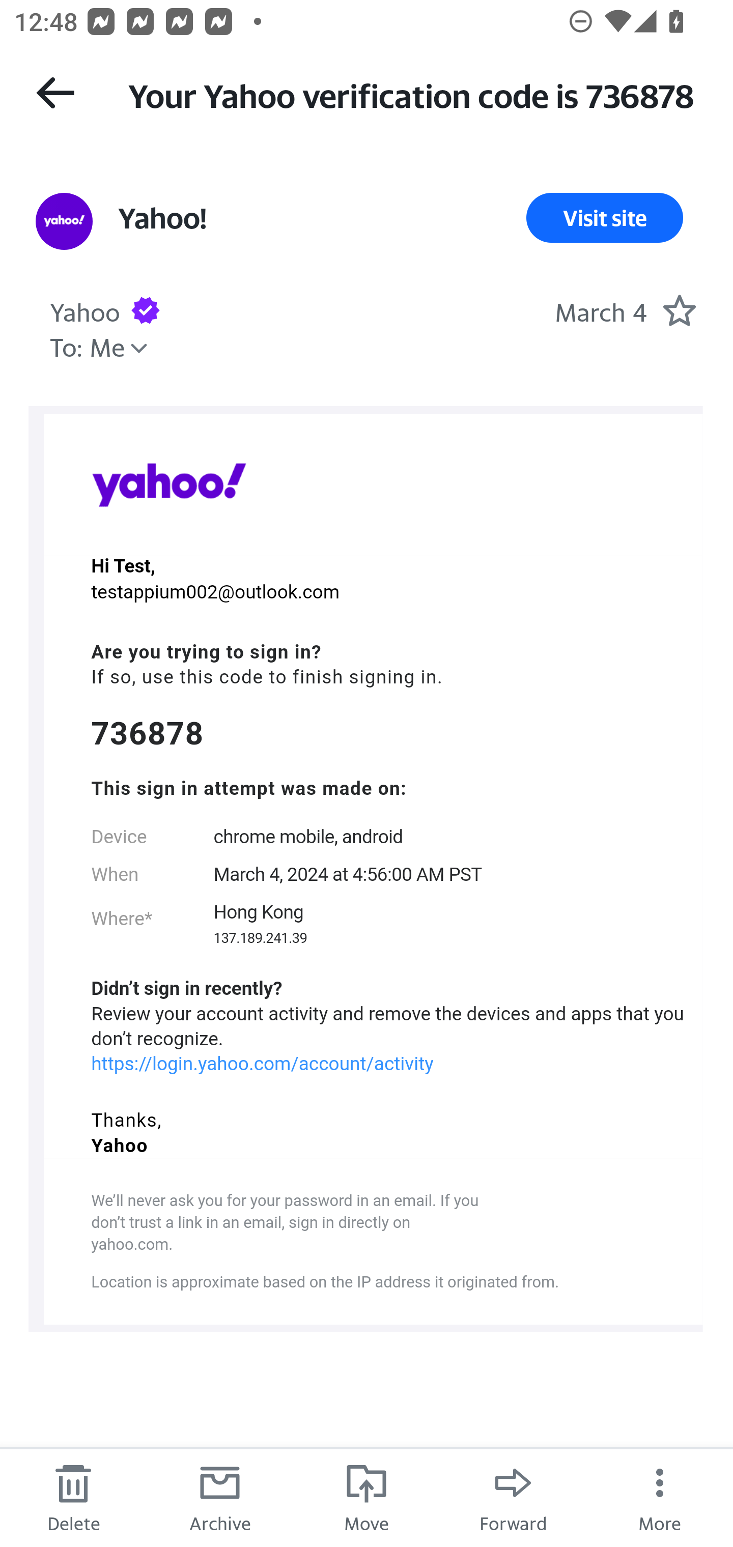 The height and width of the screenshot is (1547, 733). Describe the element at coordinates (679, 310) in the screenshot. I see `Mark as starred.` at that location.